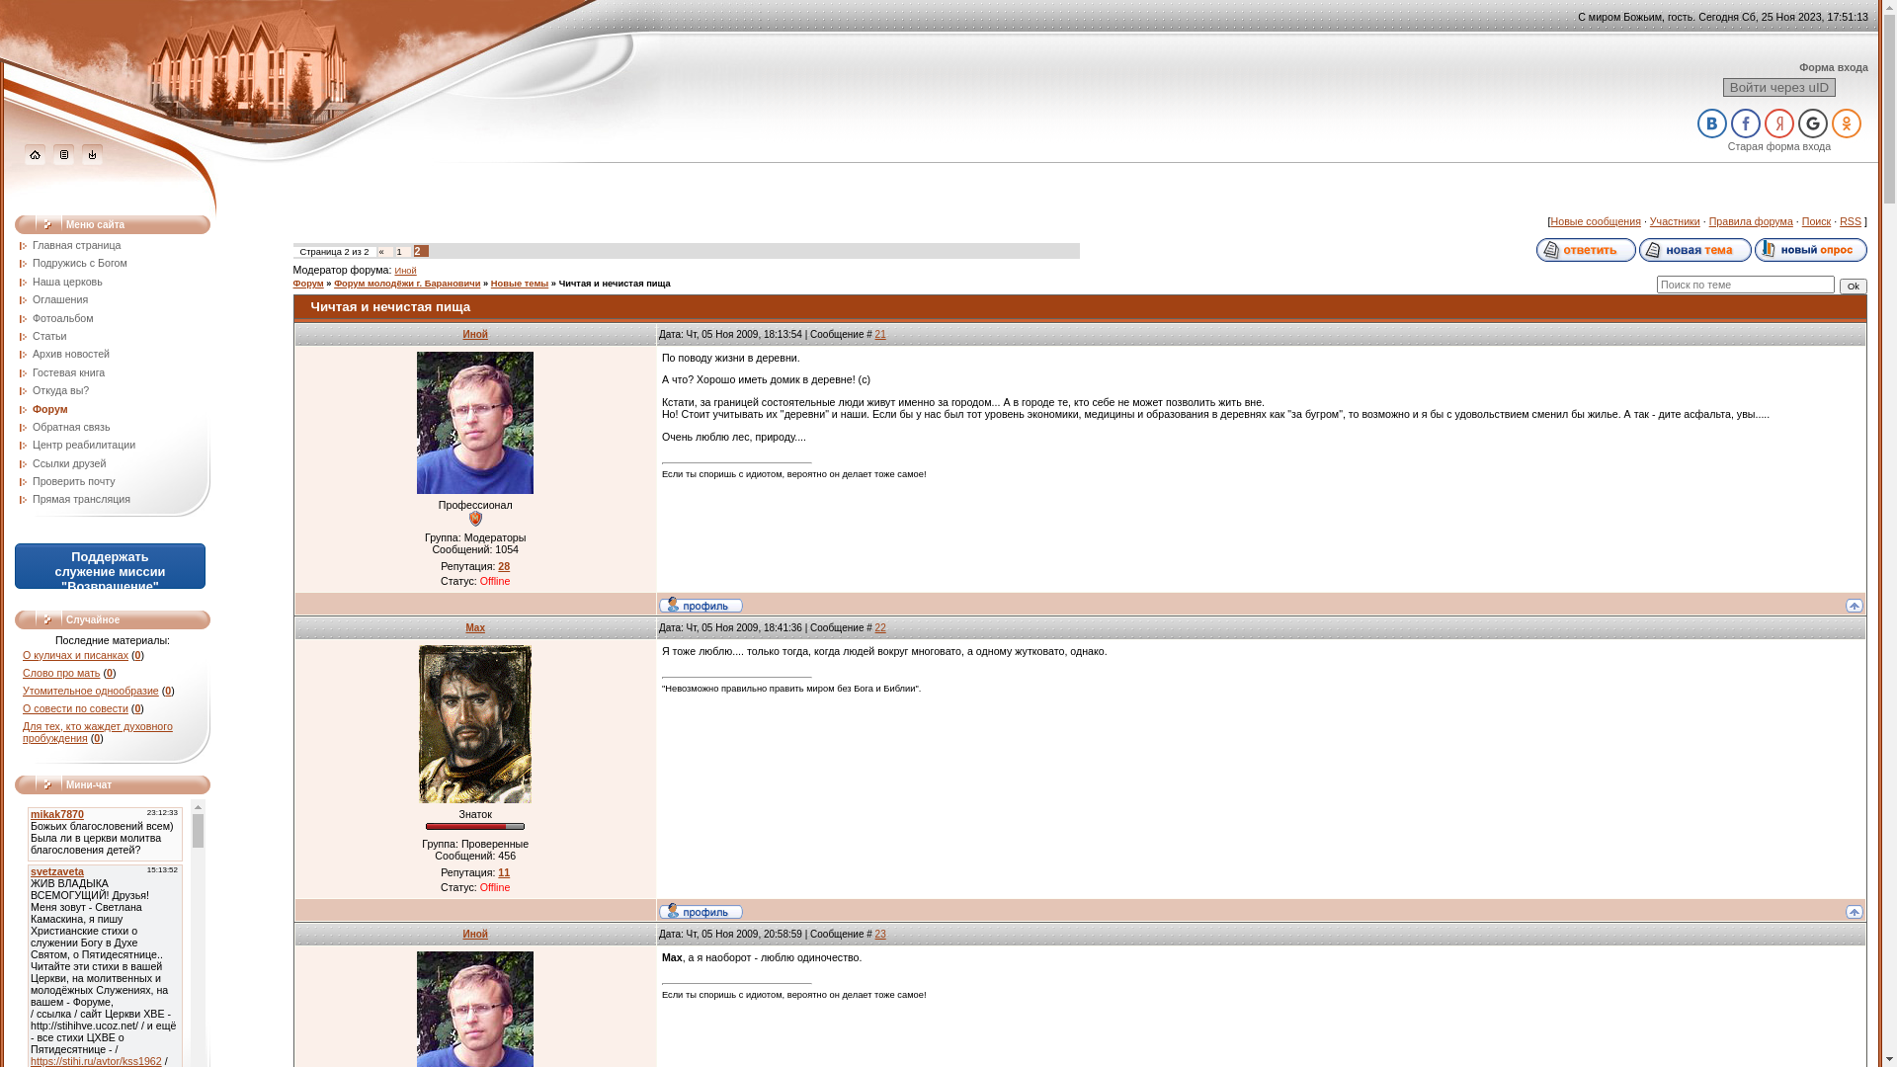  Describe the element at coordinates (97, 738) in the screenshot. I see `0` at that location.